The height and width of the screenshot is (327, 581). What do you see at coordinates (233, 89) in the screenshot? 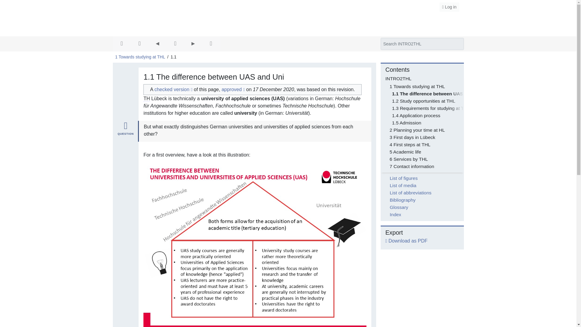
I see `approved` at bounding box center [233, 89].